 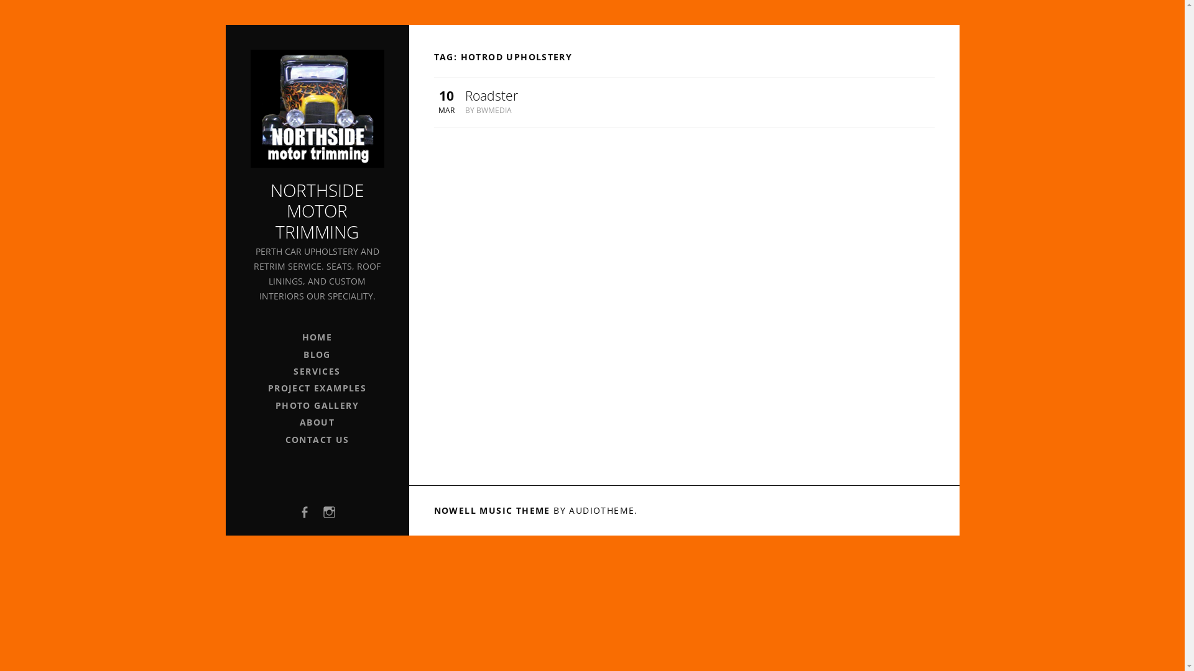 What do you see at coordinates (317, 388) in the screenshot?
I see `PROJECT EXAMPLES` at bounding box center [317, 388].